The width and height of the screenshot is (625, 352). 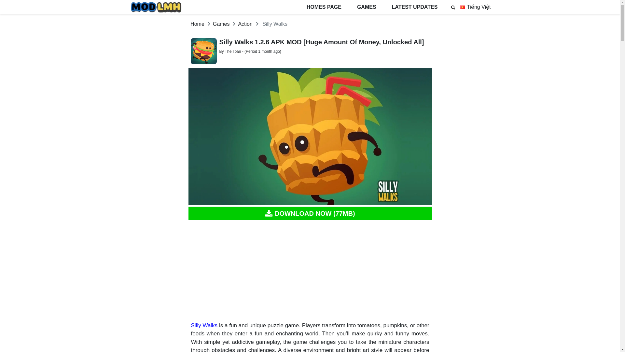 I want to click on Action, so click(x=245, y=24).